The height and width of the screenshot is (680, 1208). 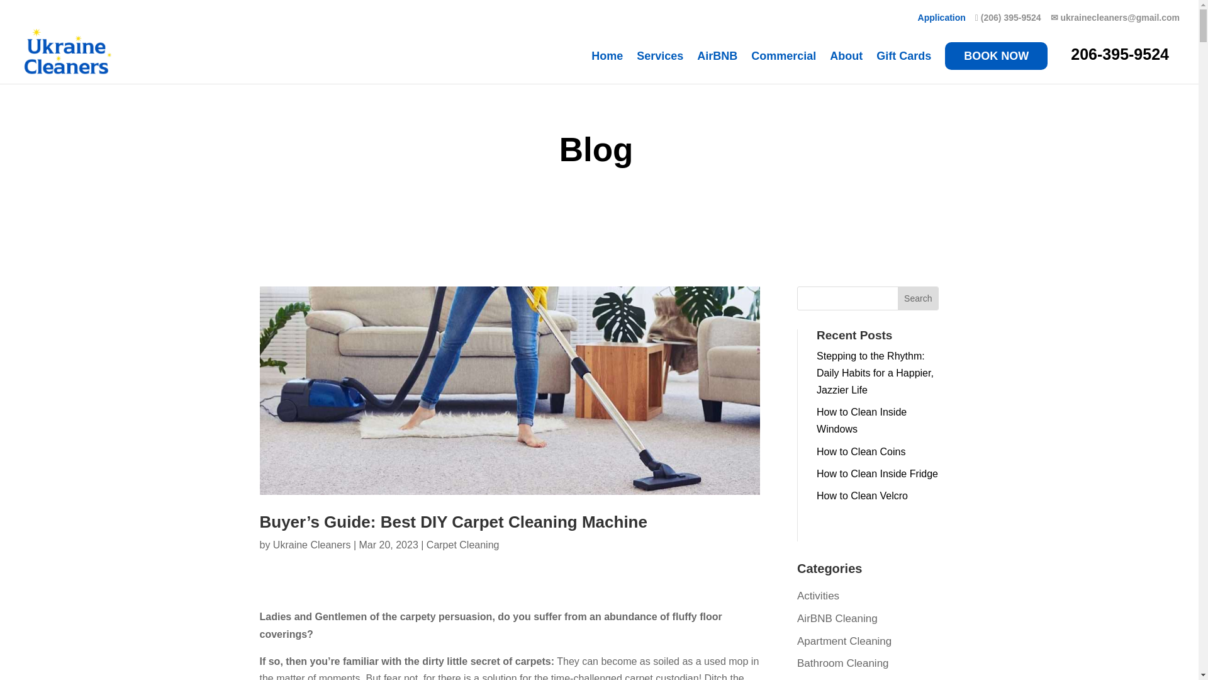 What do you see at coordinates (846, 67) in the screenshot?
I see `About` at bounding box center [846, 67].